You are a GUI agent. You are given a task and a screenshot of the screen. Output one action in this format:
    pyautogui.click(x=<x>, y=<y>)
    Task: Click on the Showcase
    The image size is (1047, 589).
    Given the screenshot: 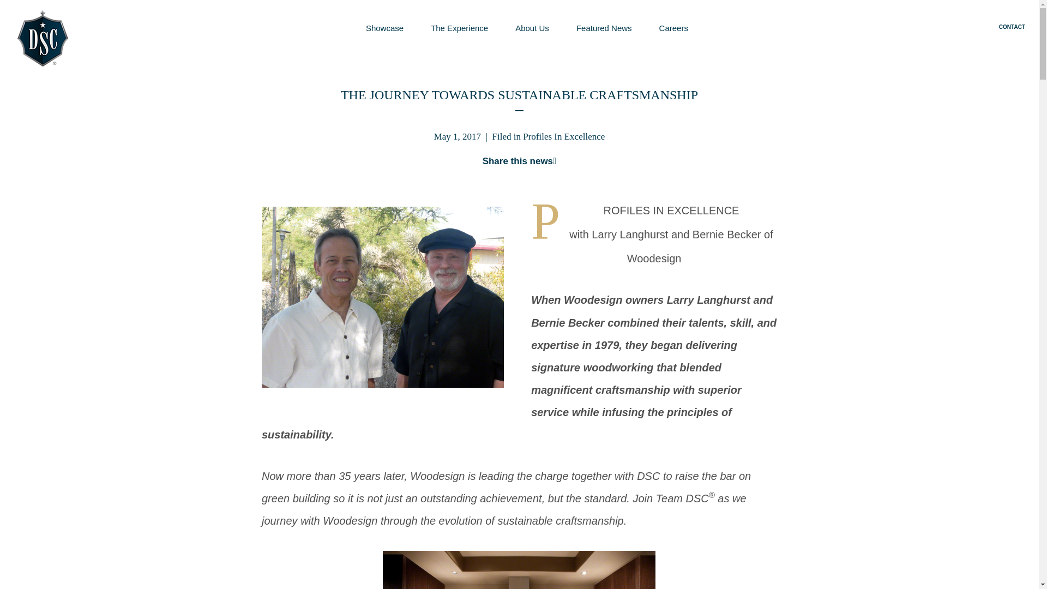 What is the action you would take?
    pyautogui.click(x=384, y=28)
    